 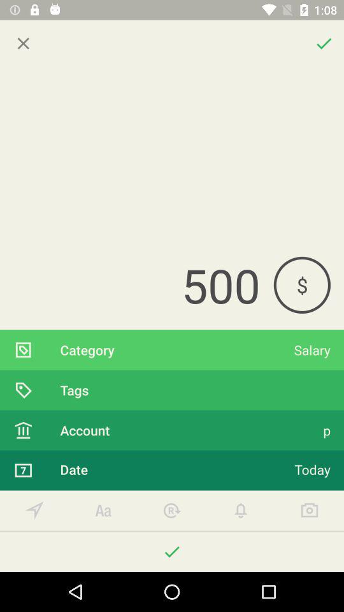 I want to click on toggle screen rotation lock, so click(x=172, y=510).